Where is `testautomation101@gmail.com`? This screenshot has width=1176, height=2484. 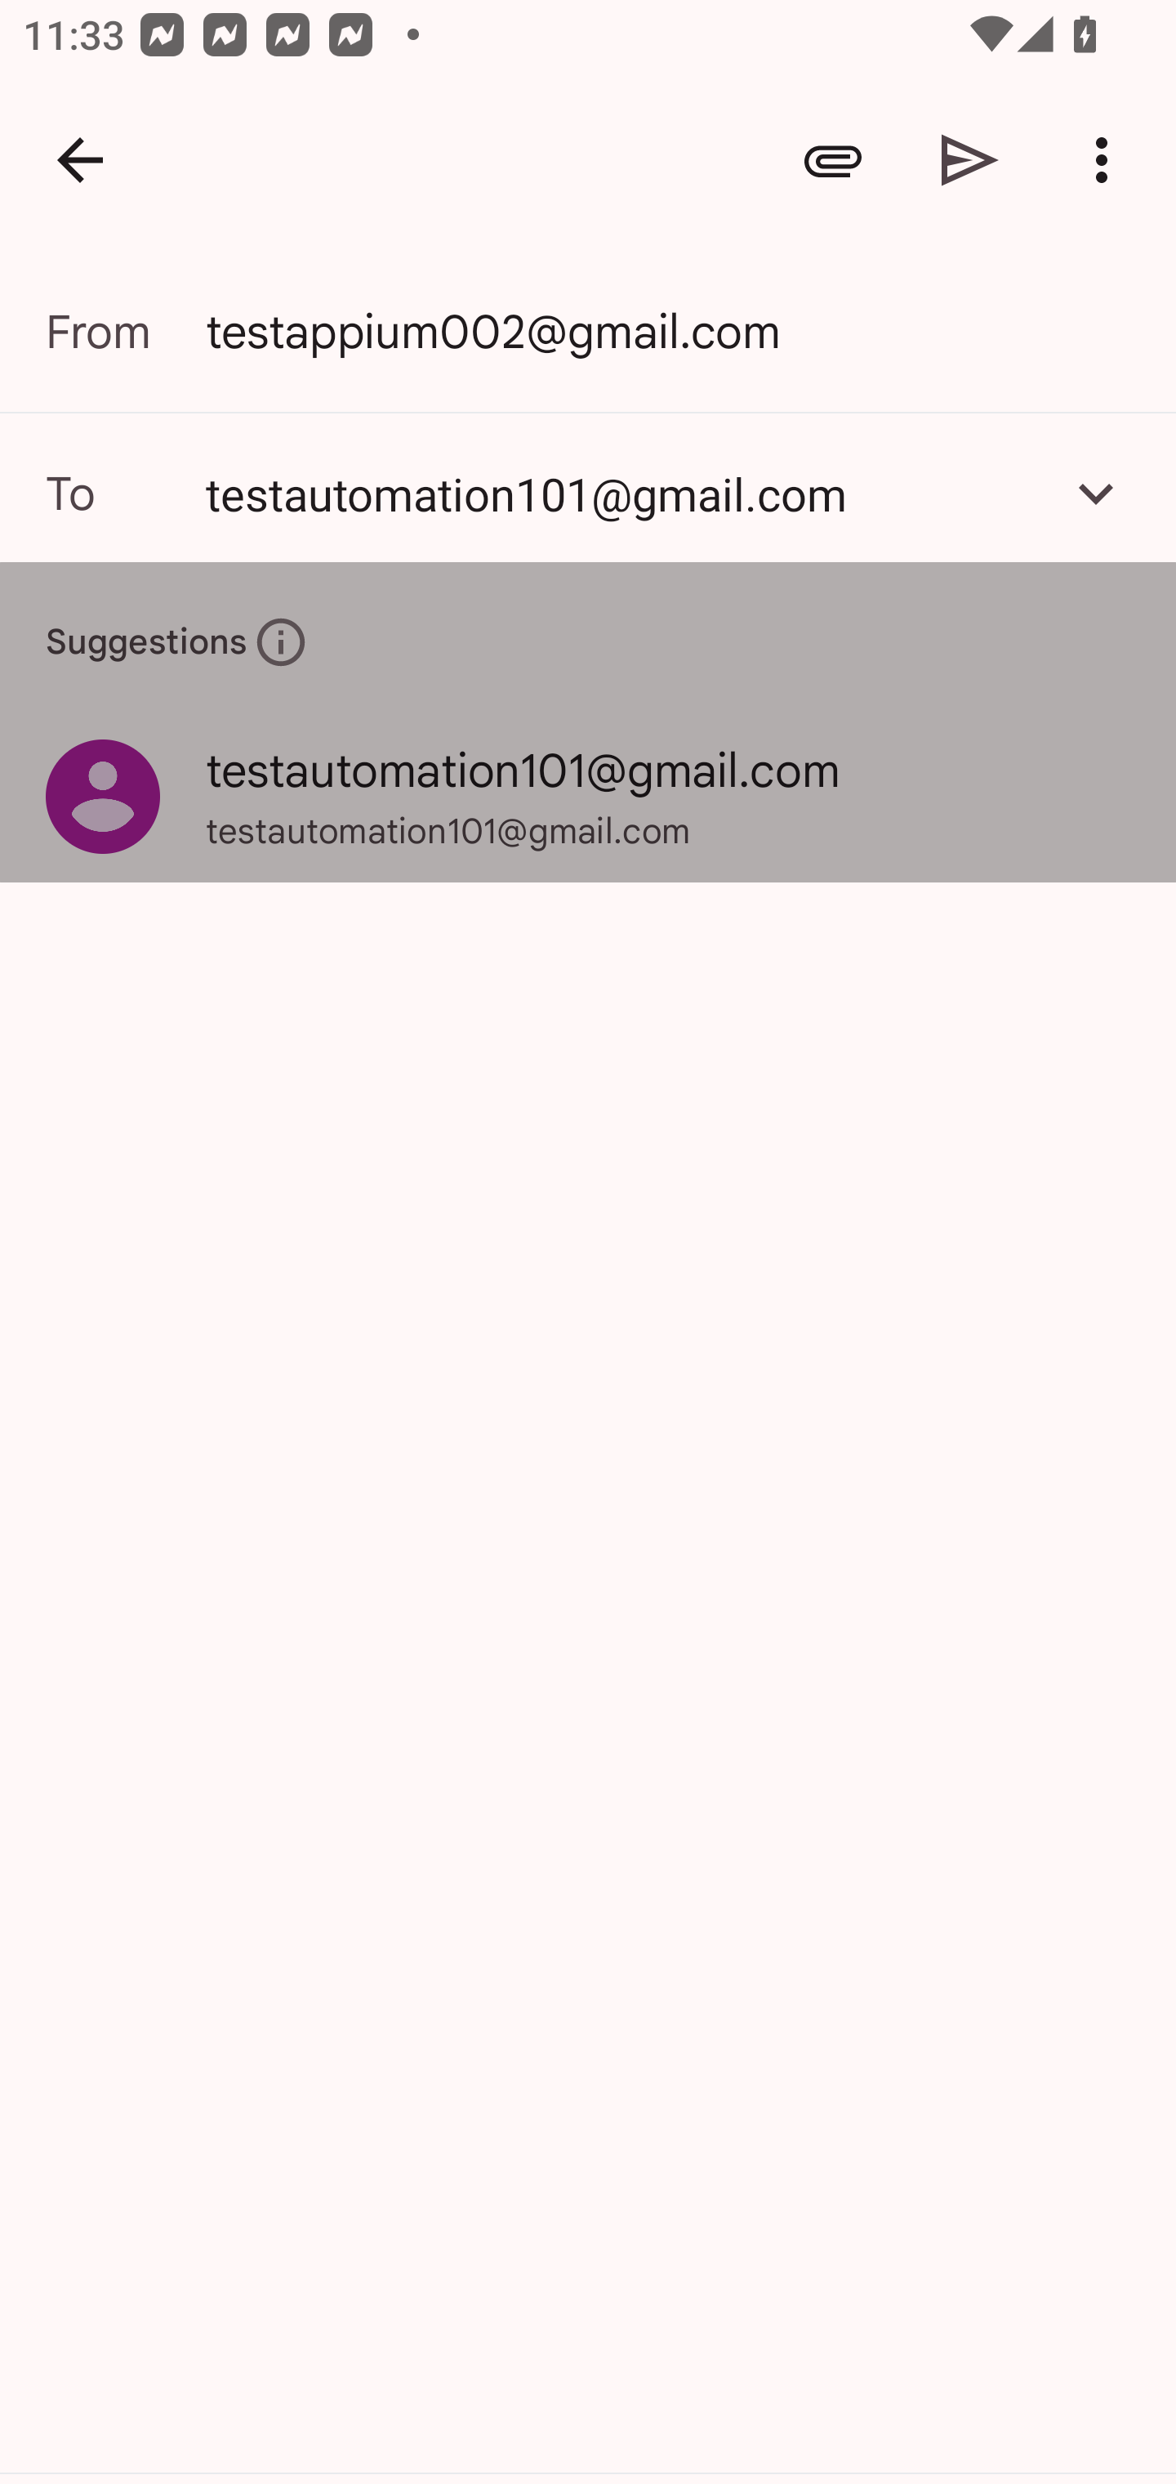
testautomation101@gmail.com is located at coordinates (588, 493).